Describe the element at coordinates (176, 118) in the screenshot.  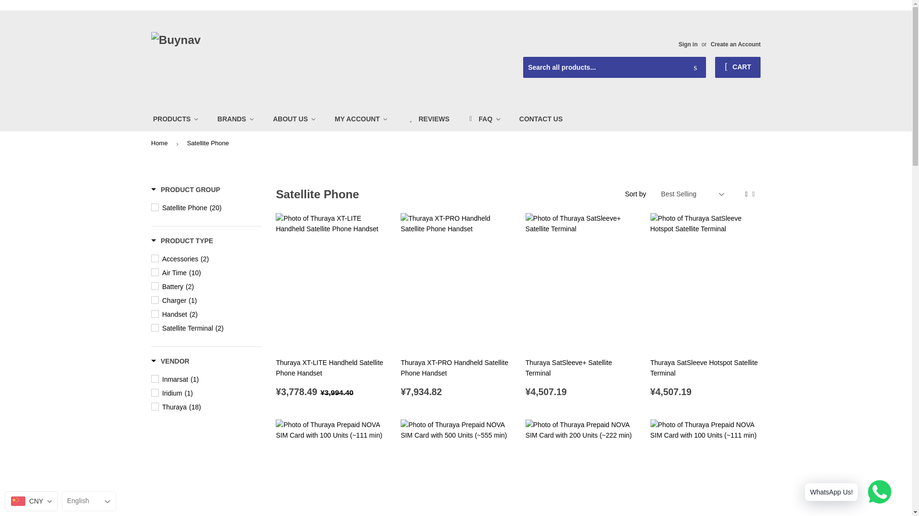
I see `PRODUCTS` at that location.